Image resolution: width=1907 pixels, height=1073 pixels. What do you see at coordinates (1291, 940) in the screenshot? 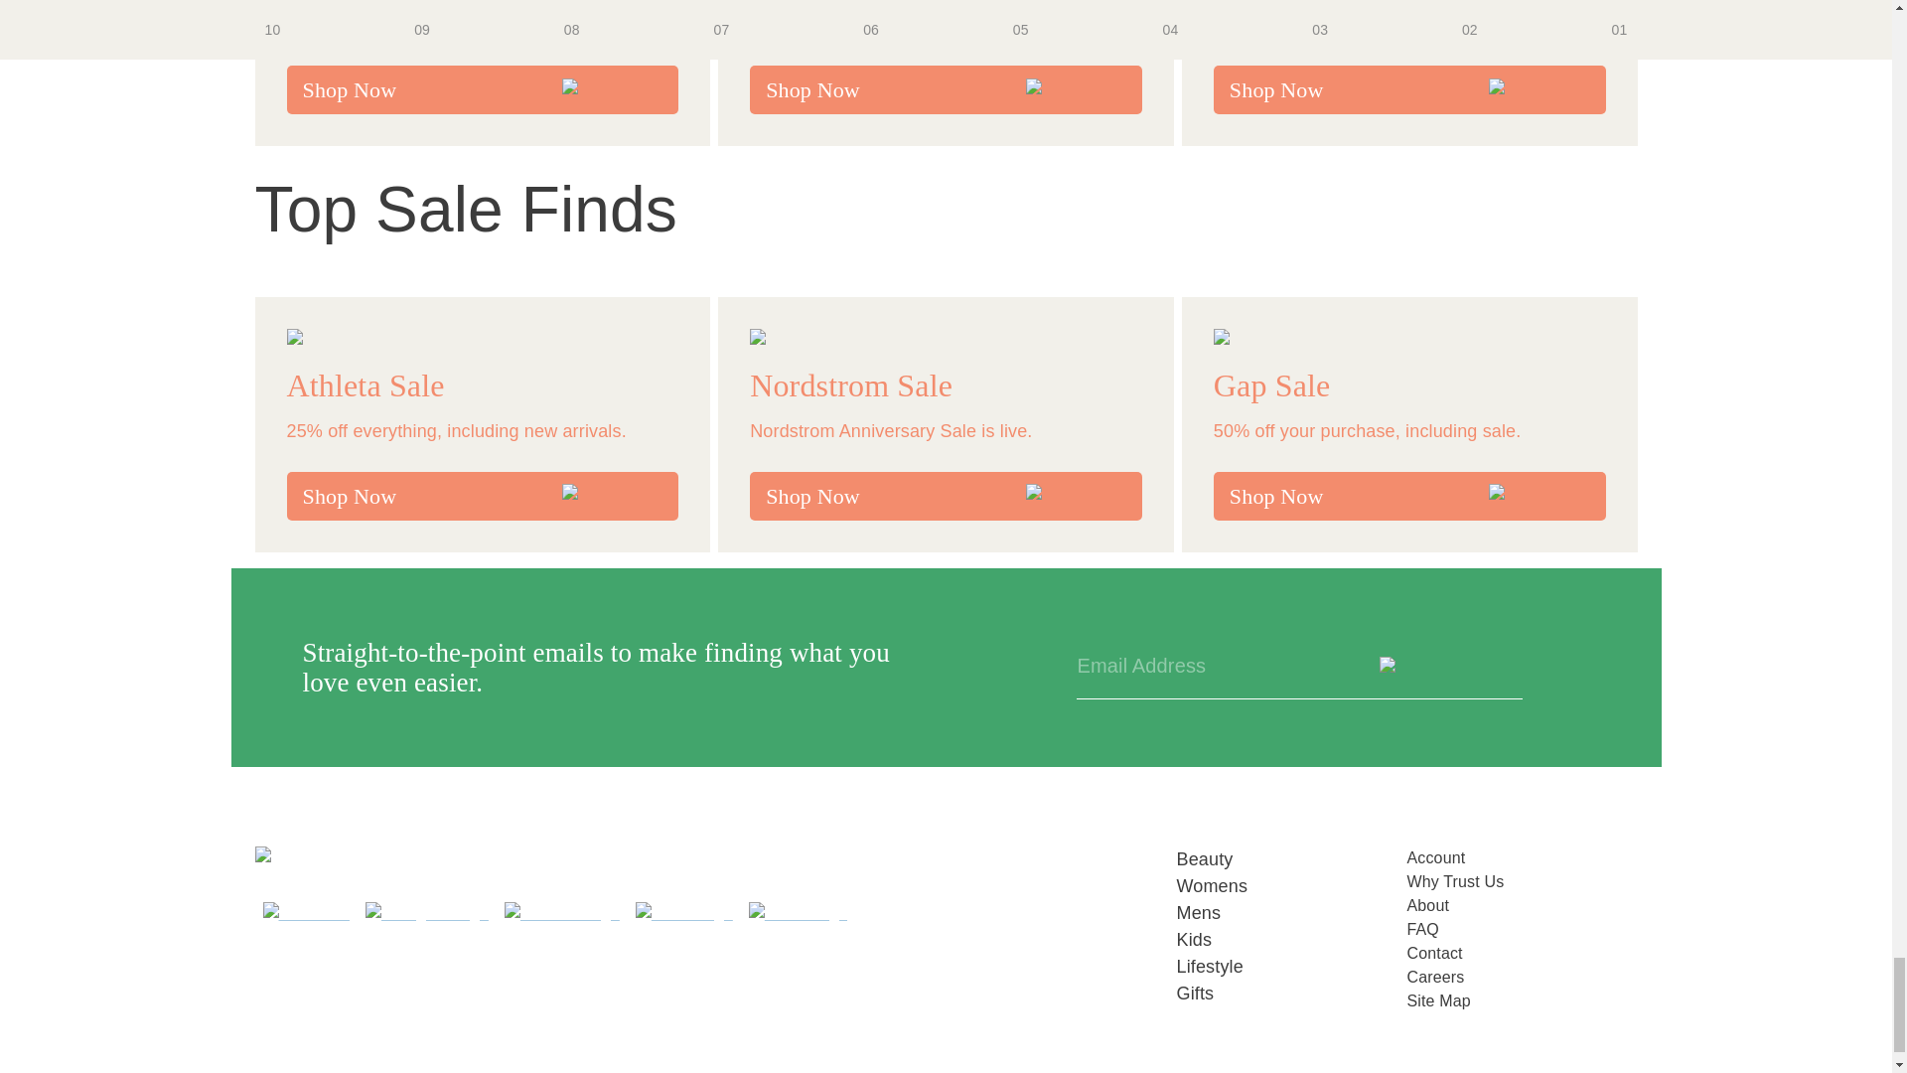
I see `Kids Product Reviews` at bounding box center [1291, 940].